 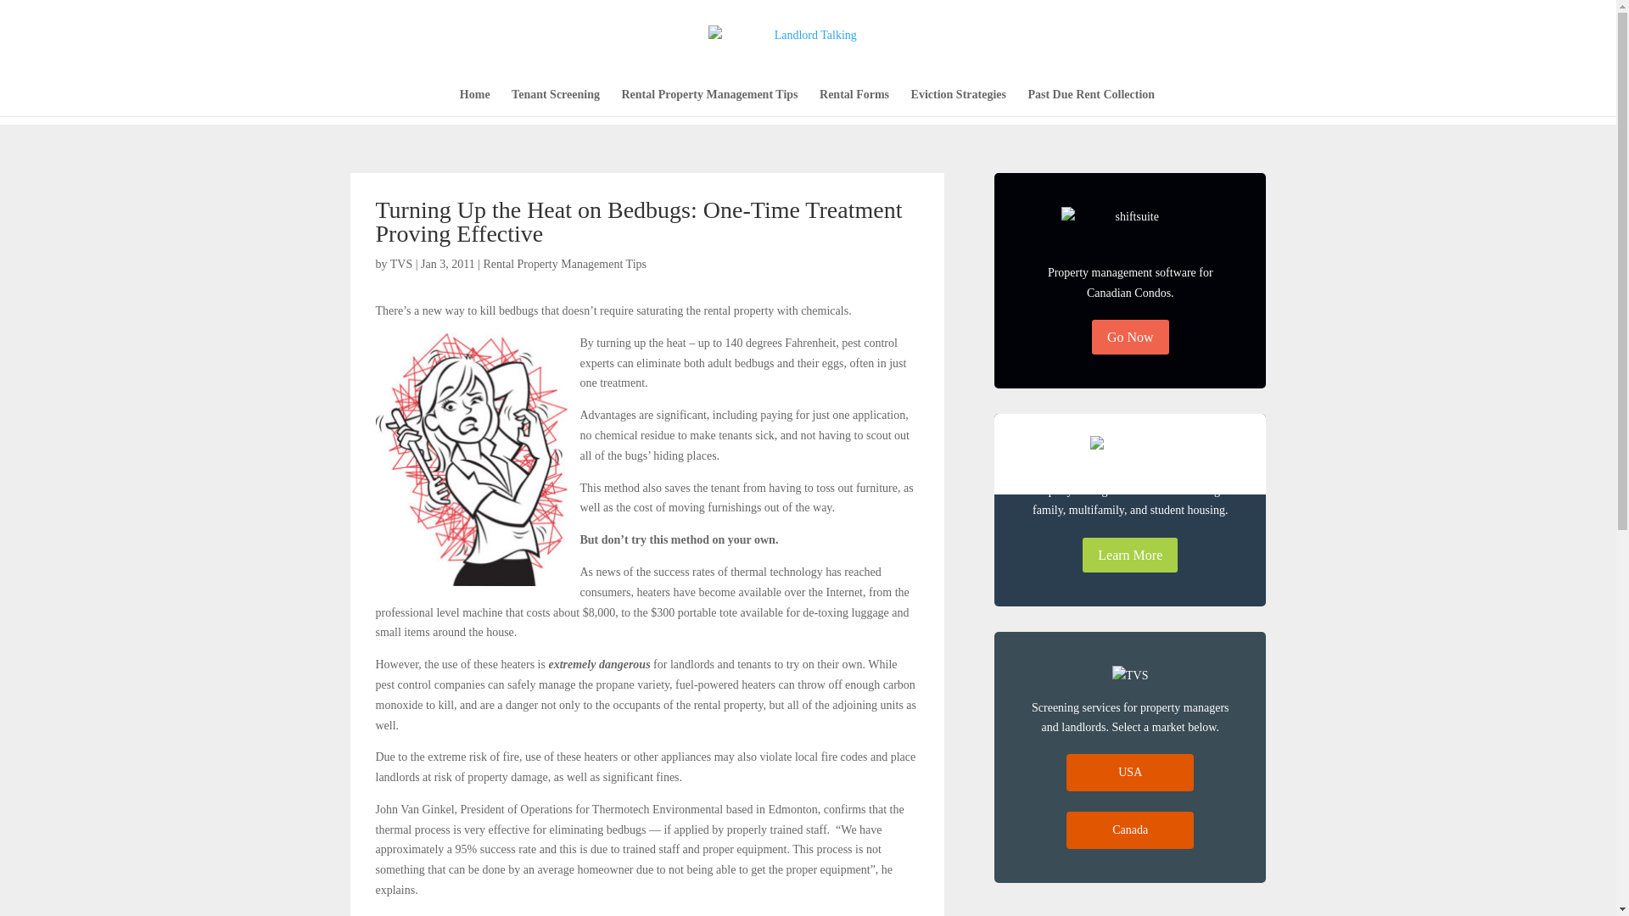 What do you see at coordinates (1130, 555) in the screenshot?
I see `Learn More` at bounding box center [1130, 555].